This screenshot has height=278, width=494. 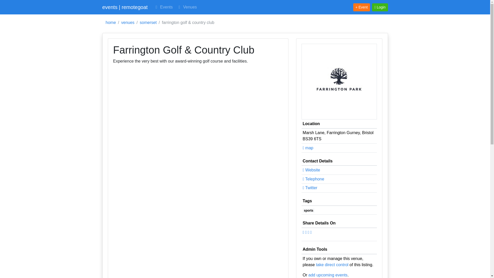 I want to click on Website, so click(x=311, y=170).